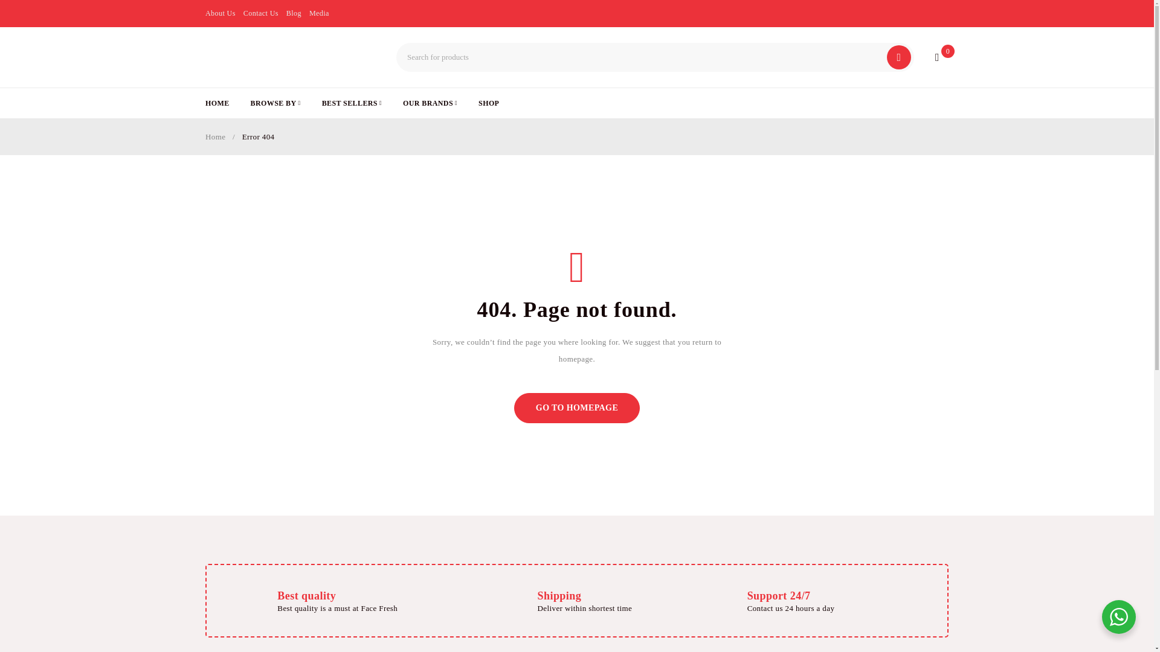 The image size is (1160, 652). What do you see at coordinates (899, 57) in the screenshot?
I see `Search` at bounding box center [899, 57].